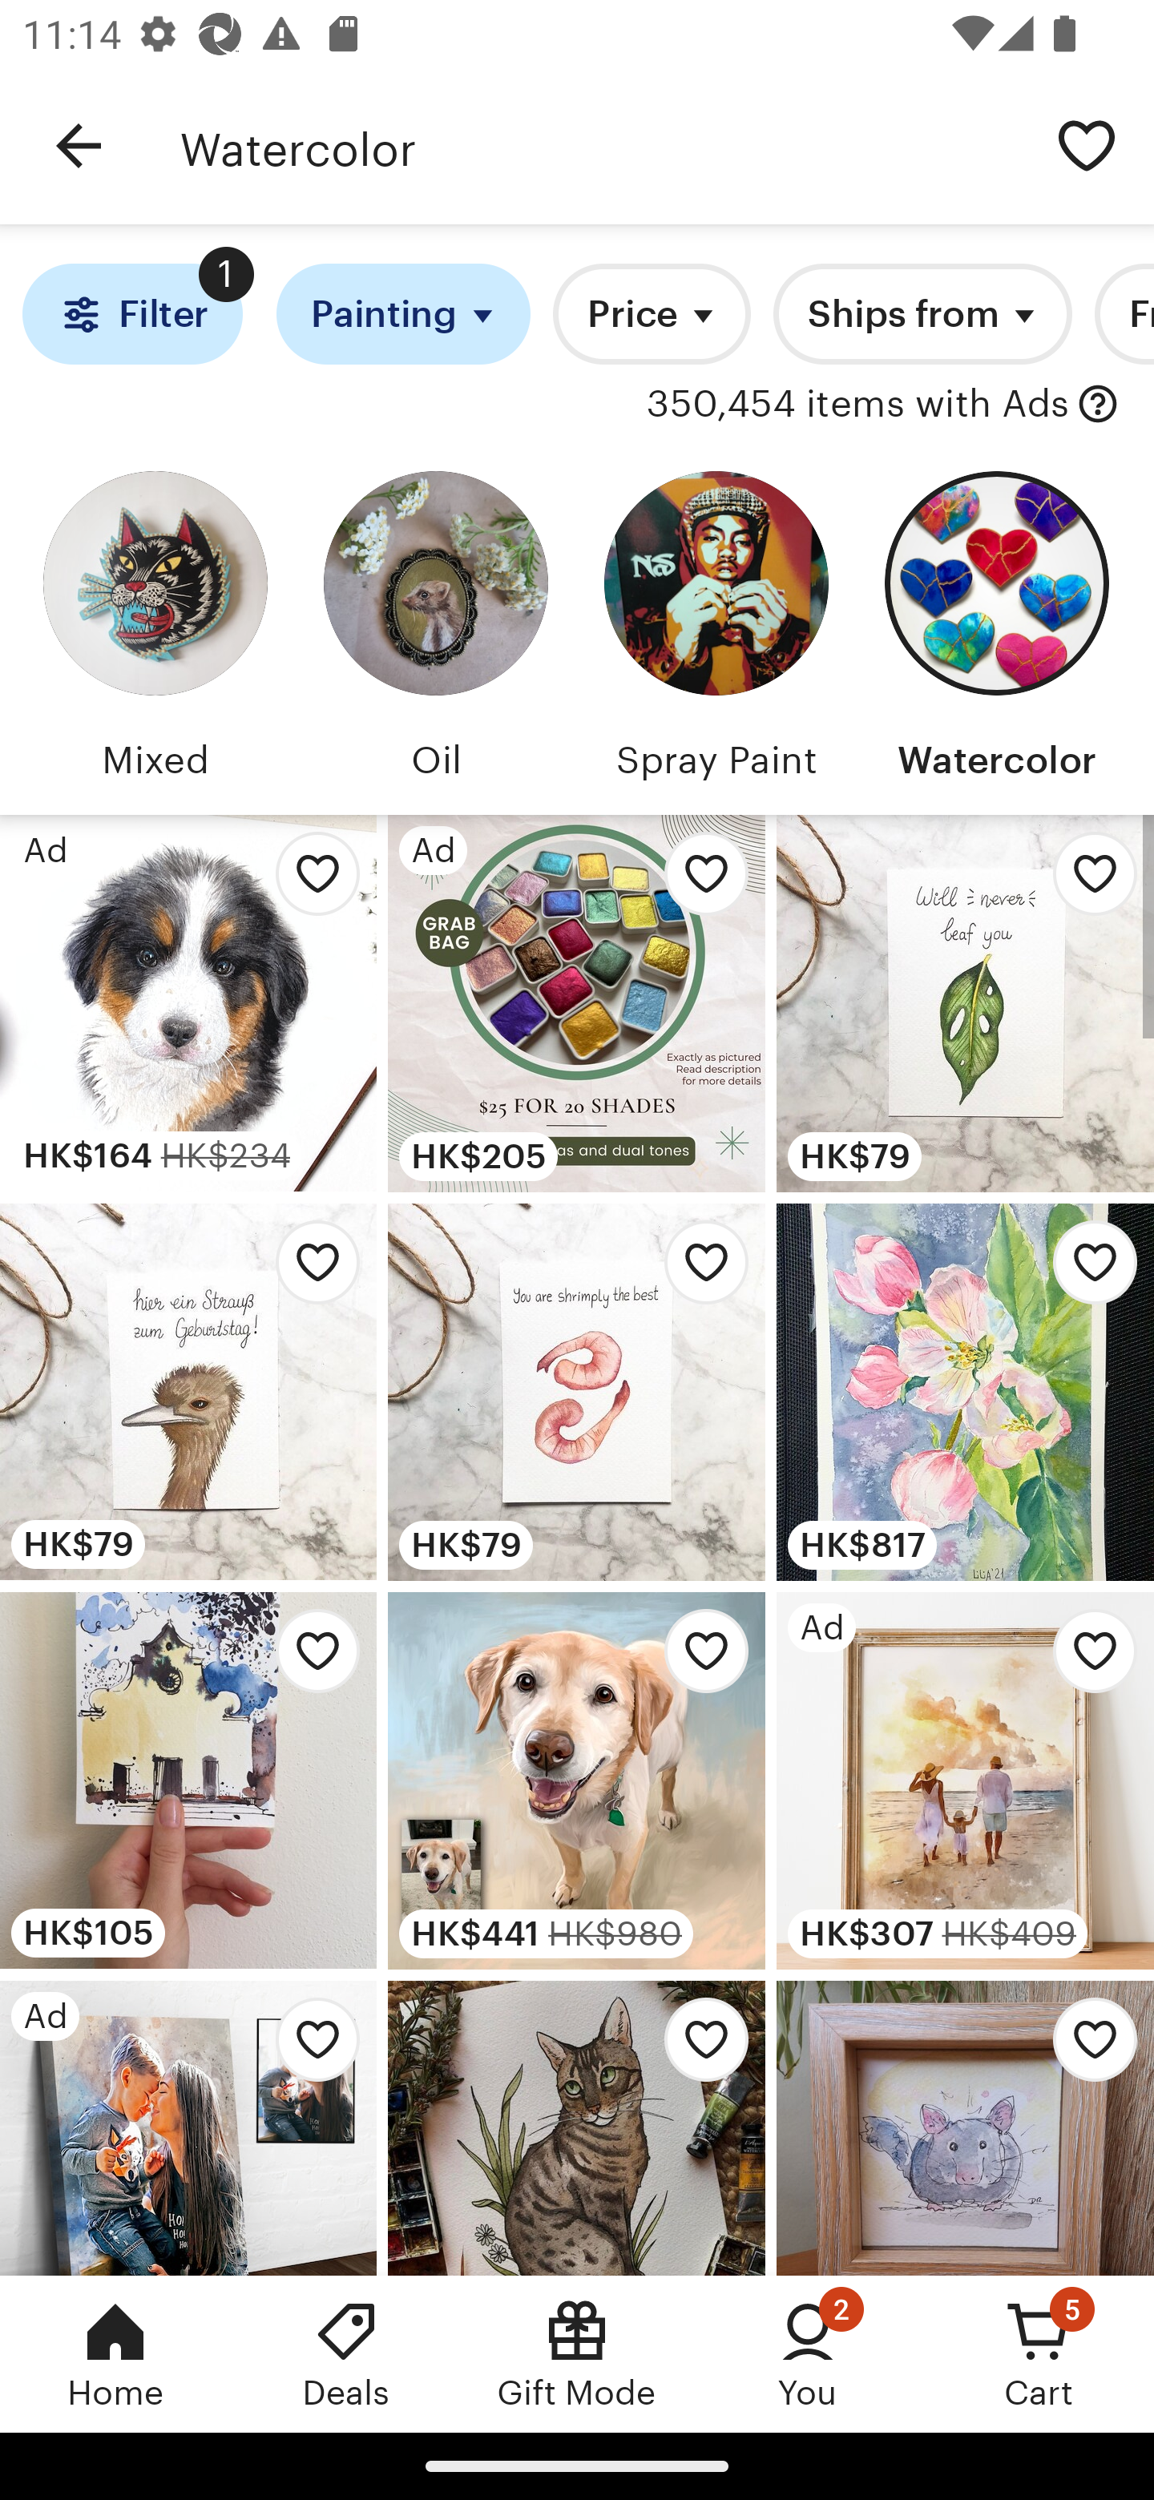 The width and height of the screenshot is (1154, 2500). Describe the element at coordinates (857, 405) in the screenshot. I see `350,454 items with Ads` at that location.